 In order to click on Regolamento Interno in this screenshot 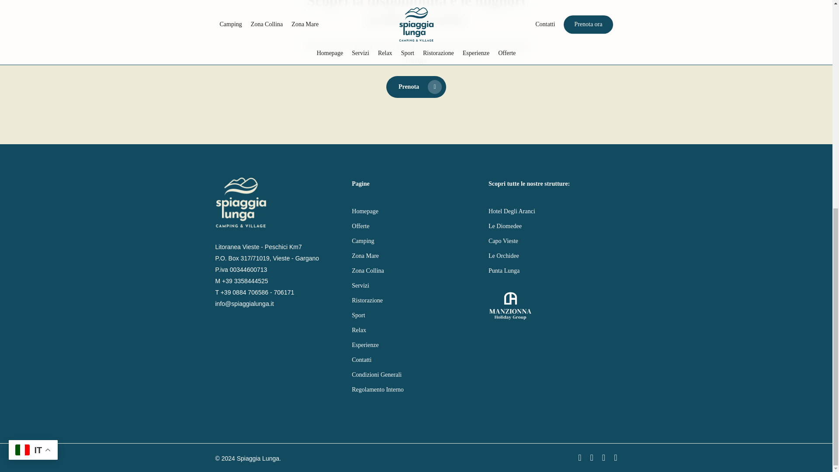, I will do `click(416, 390)`.